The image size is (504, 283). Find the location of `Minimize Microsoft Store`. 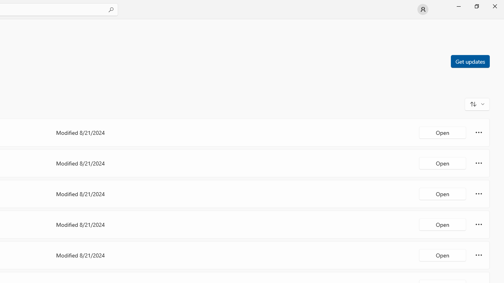

Minimize Microsoft Store is located at coordinates (458, 6).